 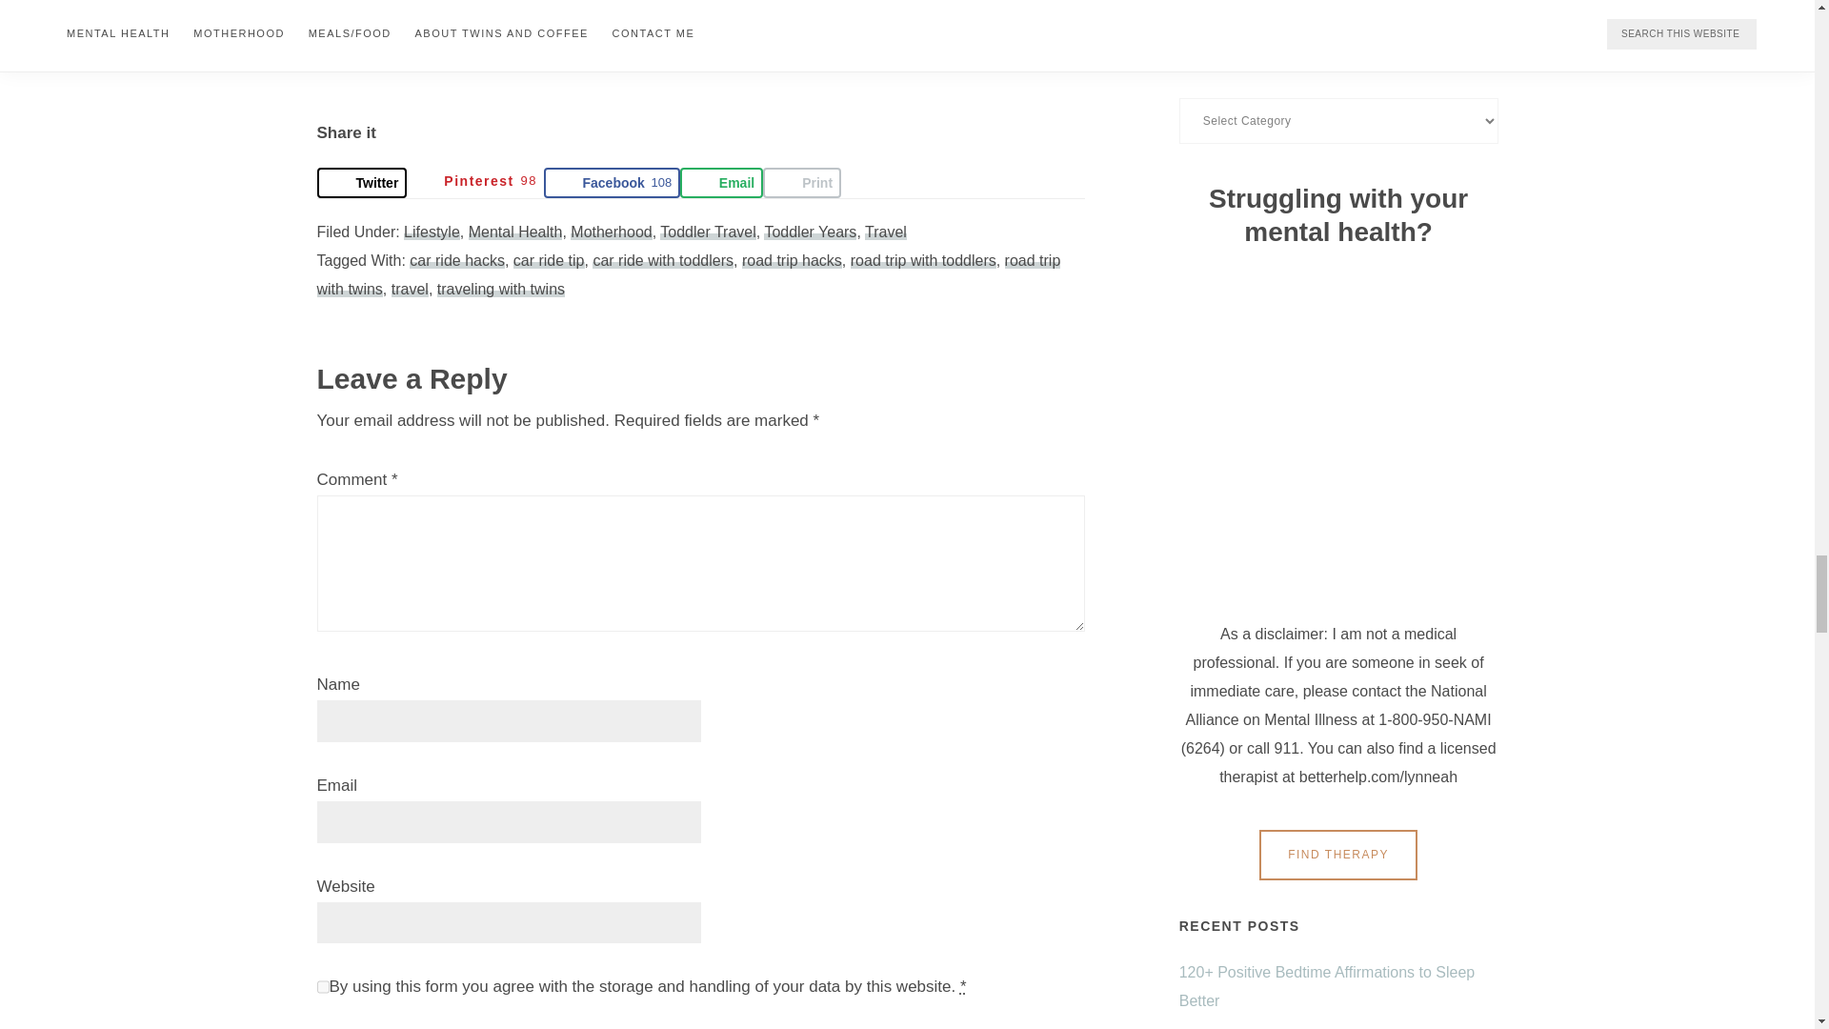 What do you see at coordinates (361, 183) in the screenshot?
I see `Share on X` at bounding box center [361, 183].